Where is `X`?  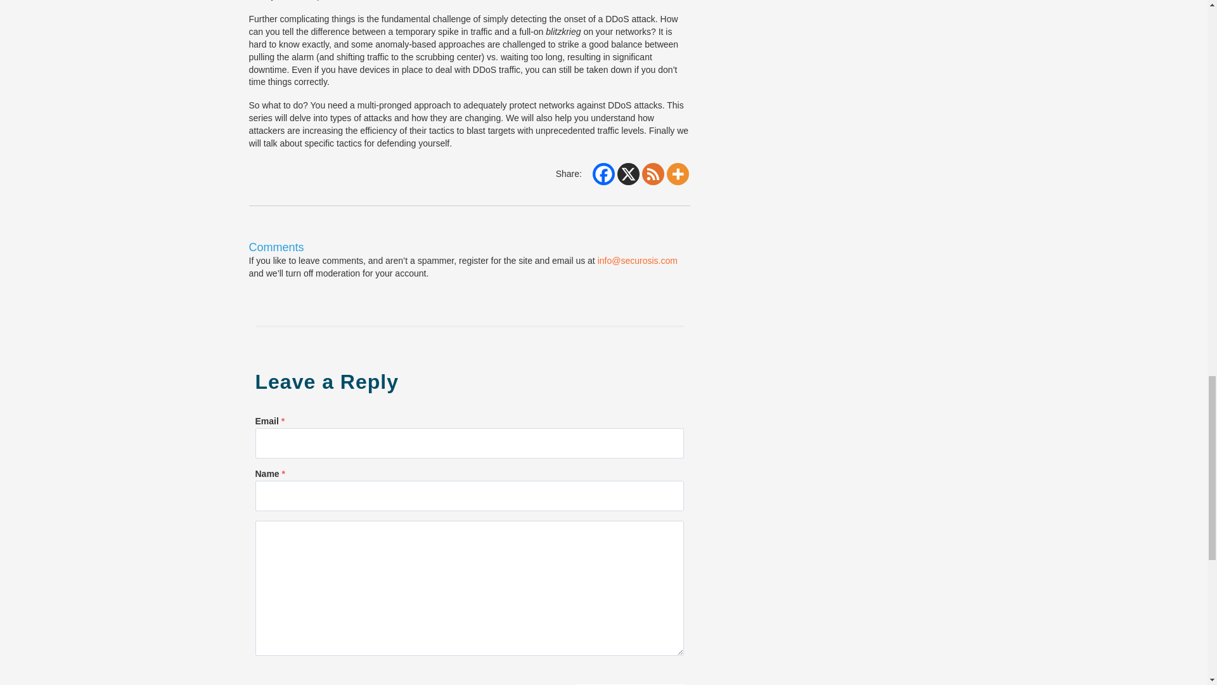 X is located at coordinates (628, 174).